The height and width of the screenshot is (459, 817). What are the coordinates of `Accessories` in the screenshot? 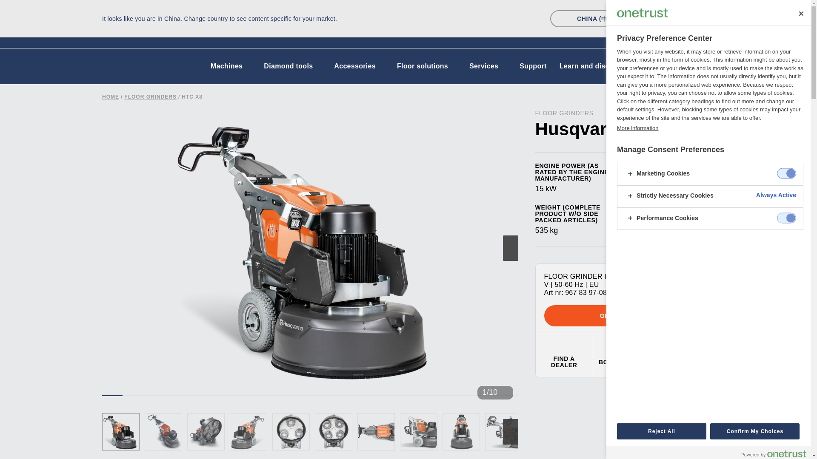 It's located at (359, 66).